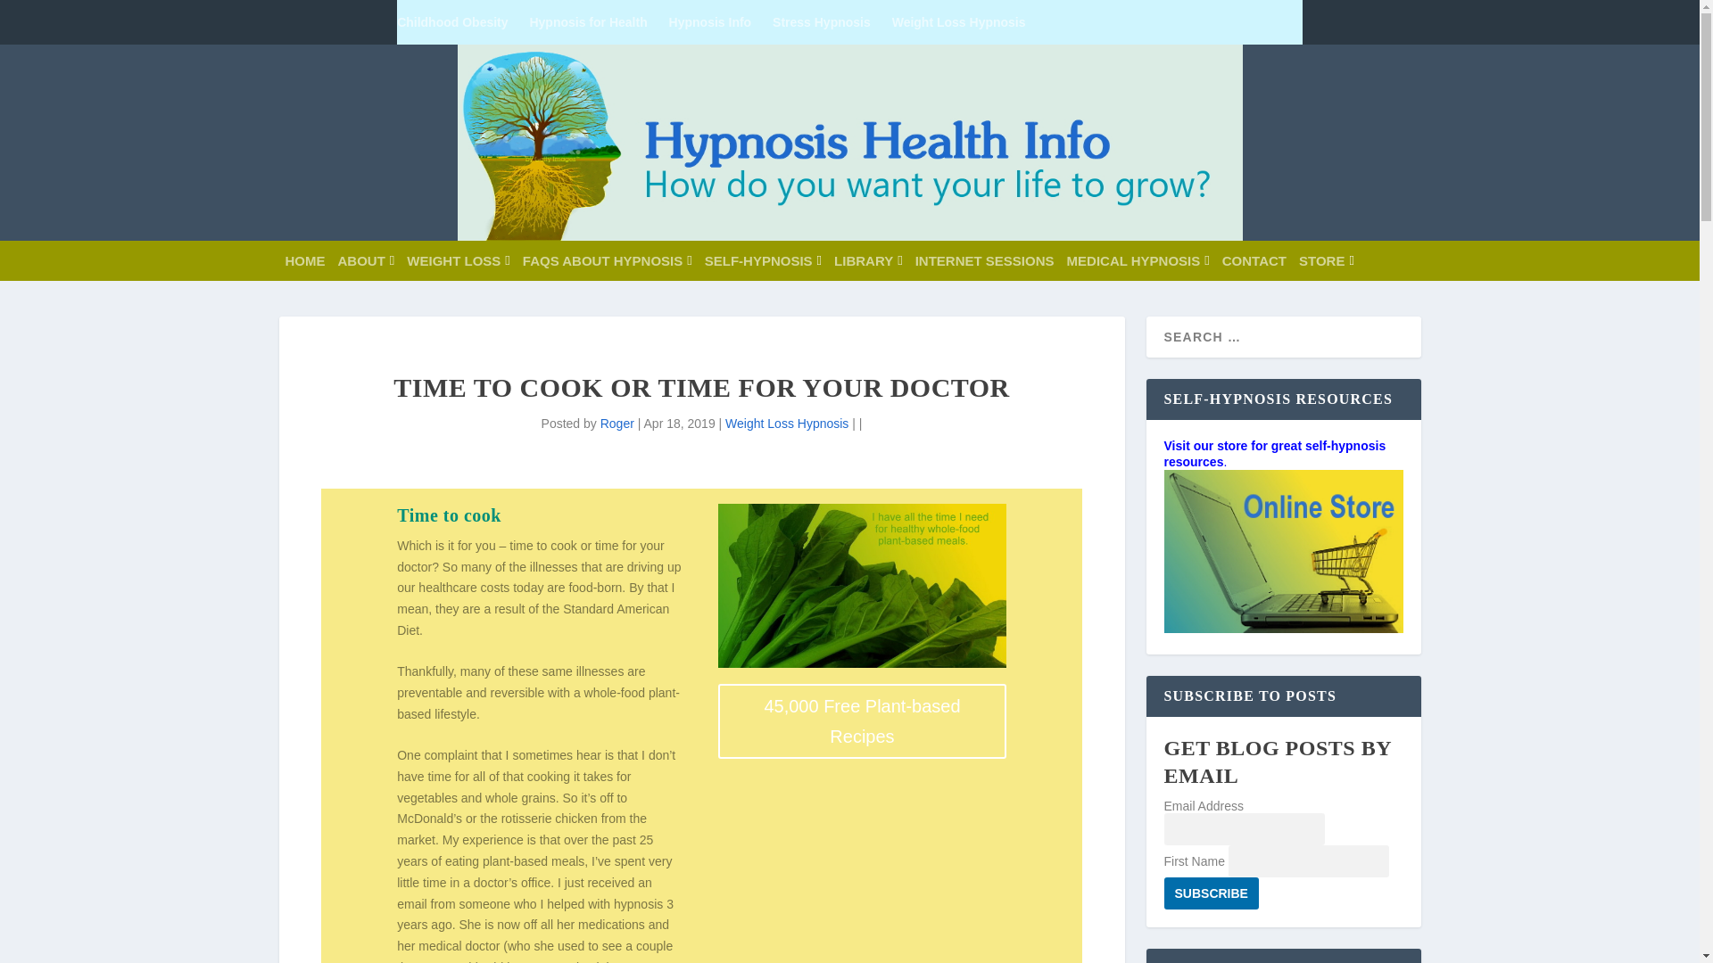  I want to click on Subscribe, so click(1210, 893).